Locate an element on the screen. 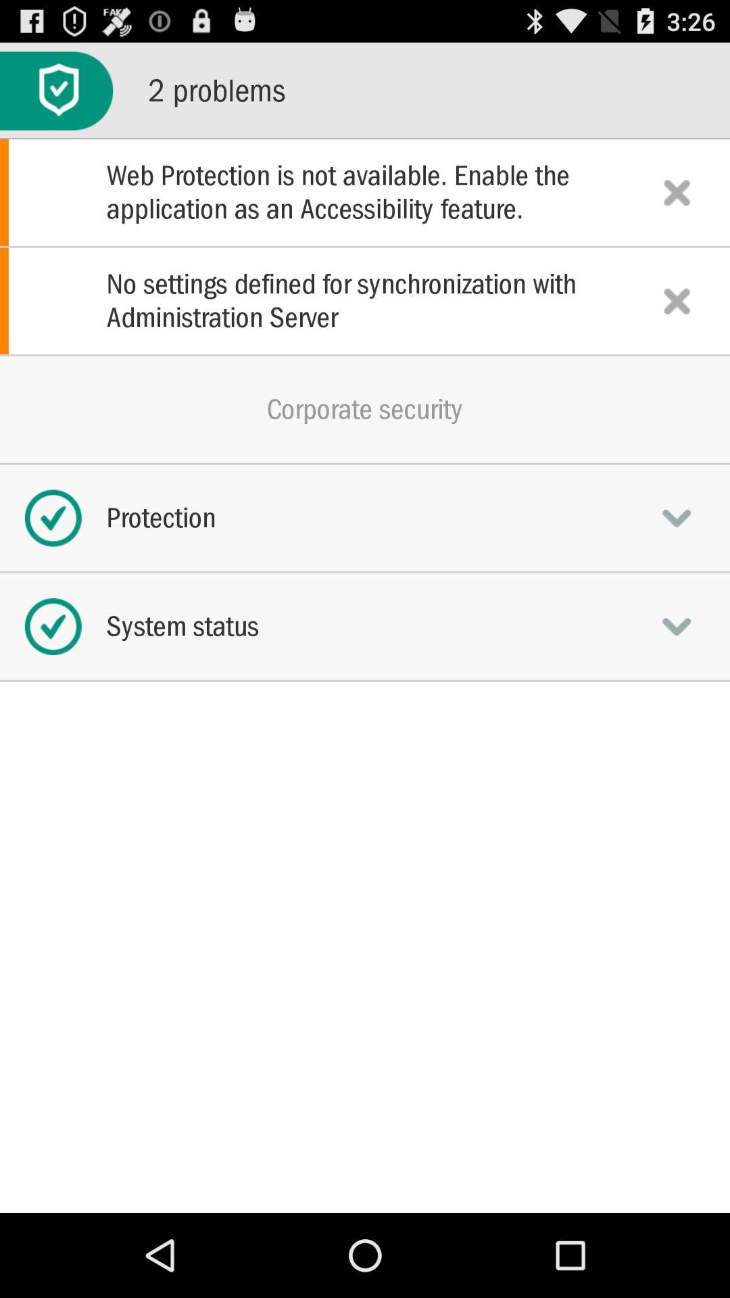 Image resolution: width=730 pixels, height=1298 pixels. close section is located at coordinates (677, 192).